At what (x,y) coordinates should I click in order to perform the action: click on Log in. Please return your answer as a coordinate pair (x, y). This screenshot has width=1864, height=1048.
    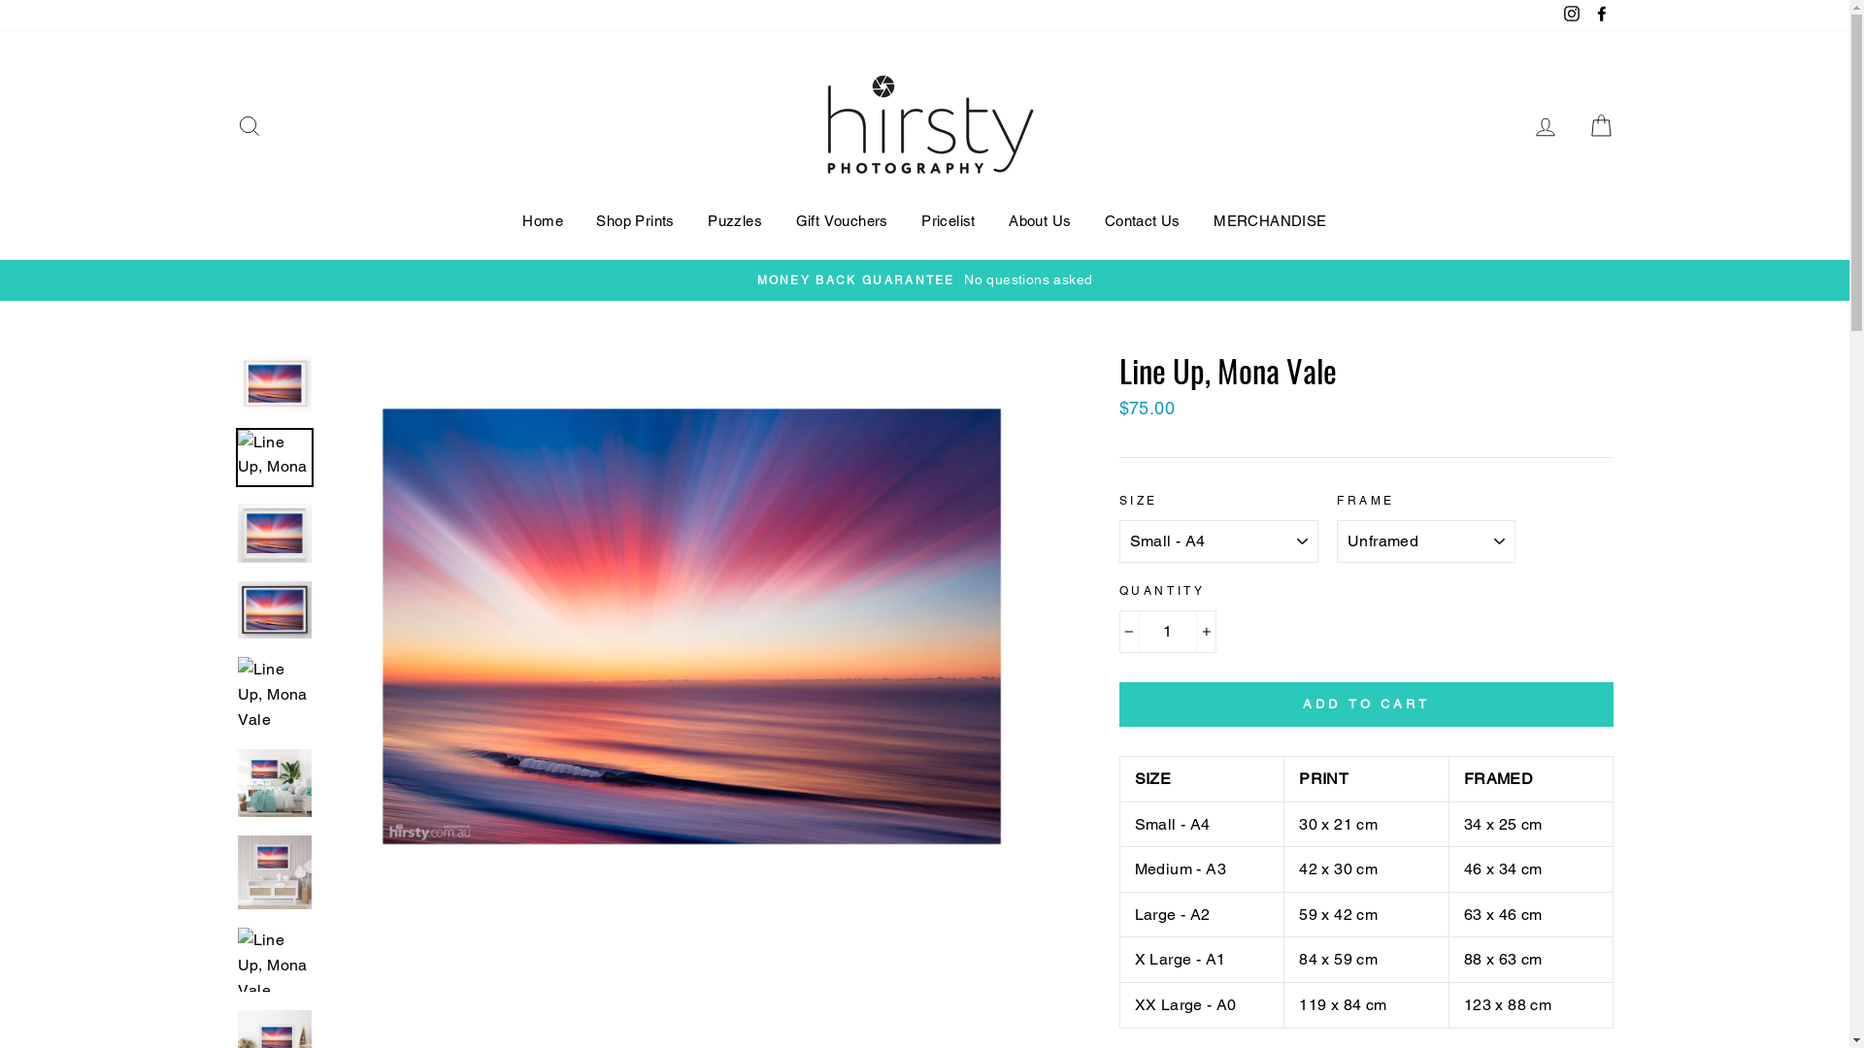
    Looking at the image, I should click on (1546, 126).